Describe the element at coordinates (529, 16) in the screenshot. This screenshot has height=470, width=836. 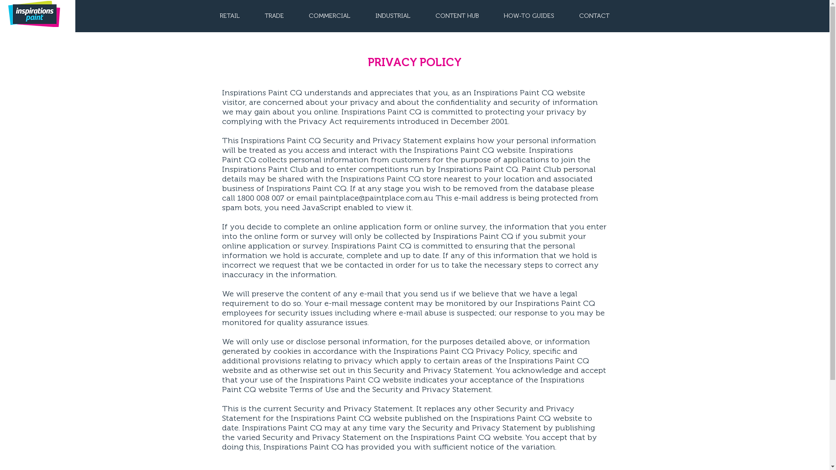
I see `HOW-TO GUIDES` at that location.